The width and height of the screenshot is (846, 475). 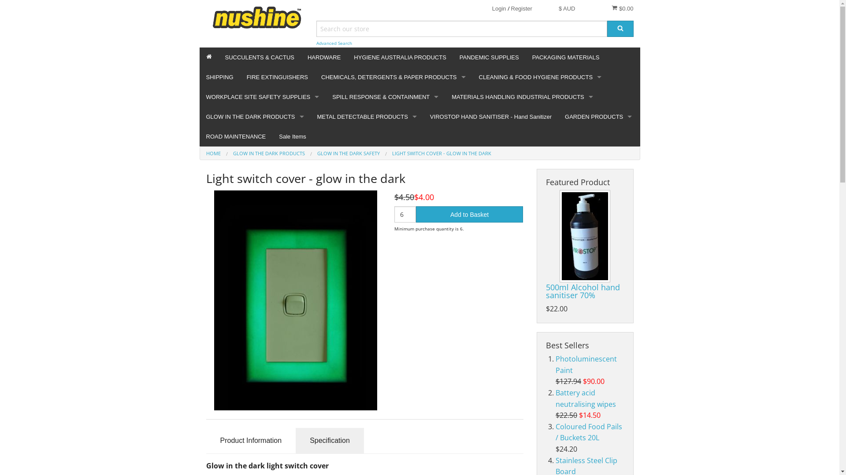 What do you see at coordinates (278, 77) in the screenshot?
I see `FIRE EXTINGUISHERS` at bounding box center [278, 77].